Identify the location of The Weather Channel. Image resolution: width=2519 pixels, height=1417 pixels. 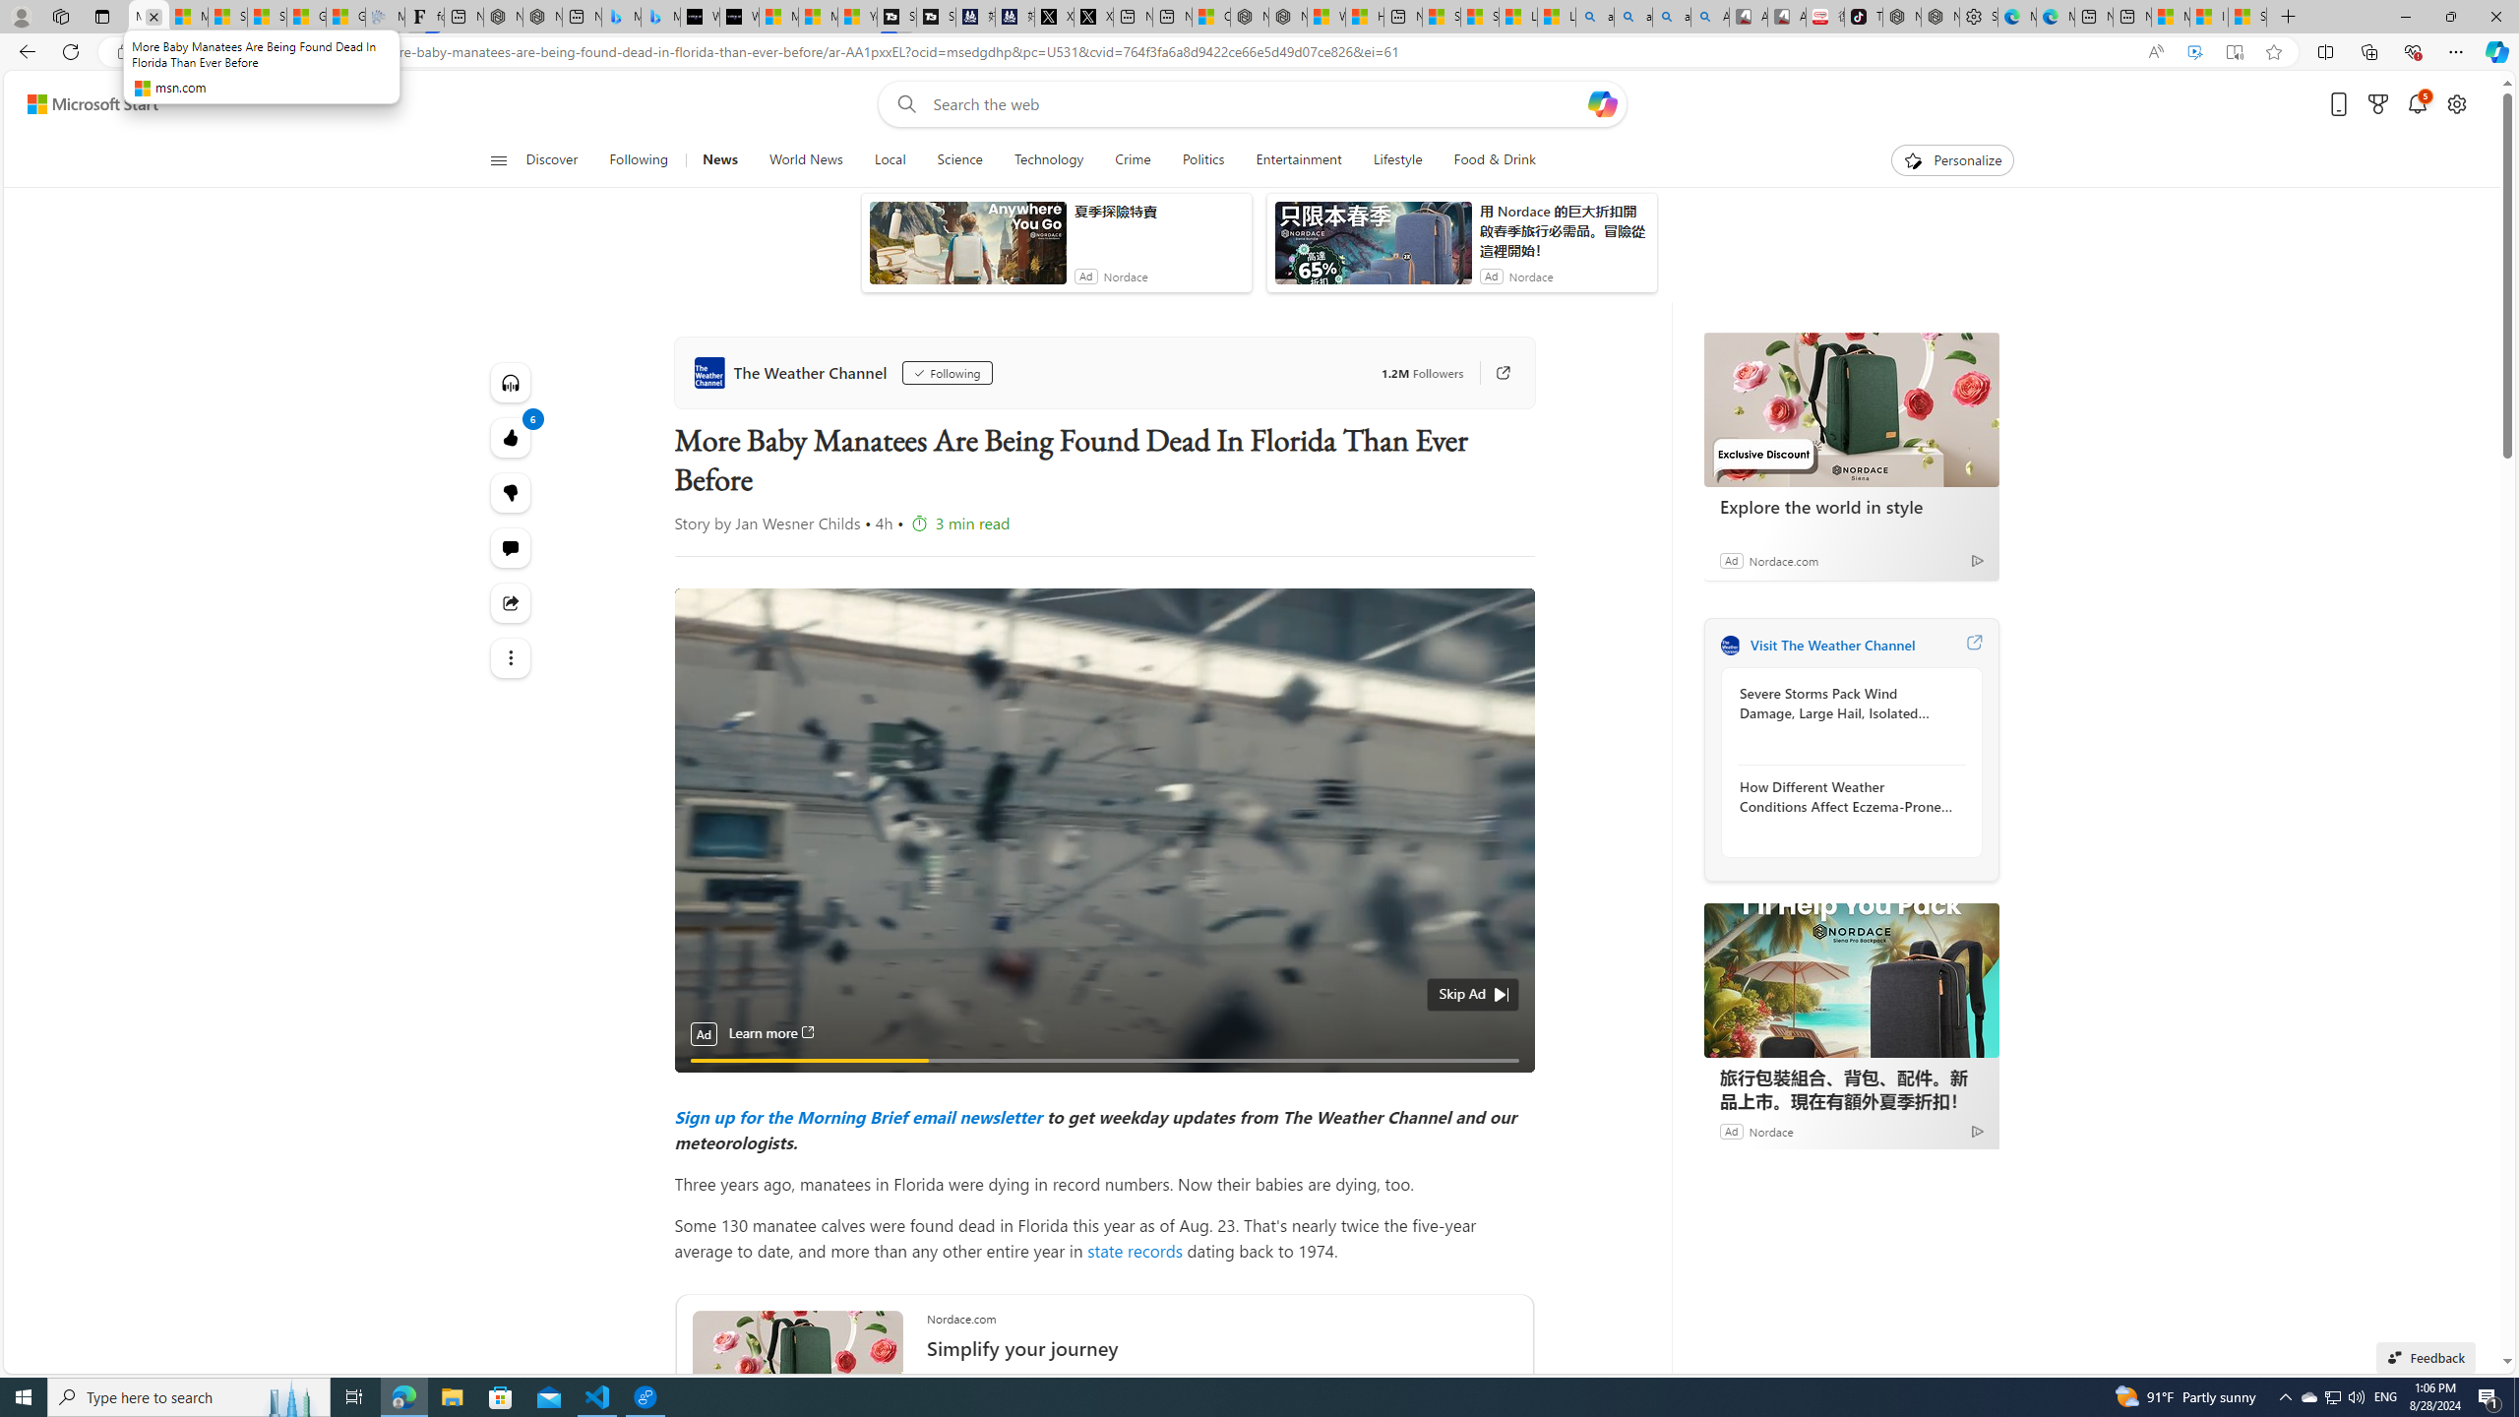
(1730, 645).